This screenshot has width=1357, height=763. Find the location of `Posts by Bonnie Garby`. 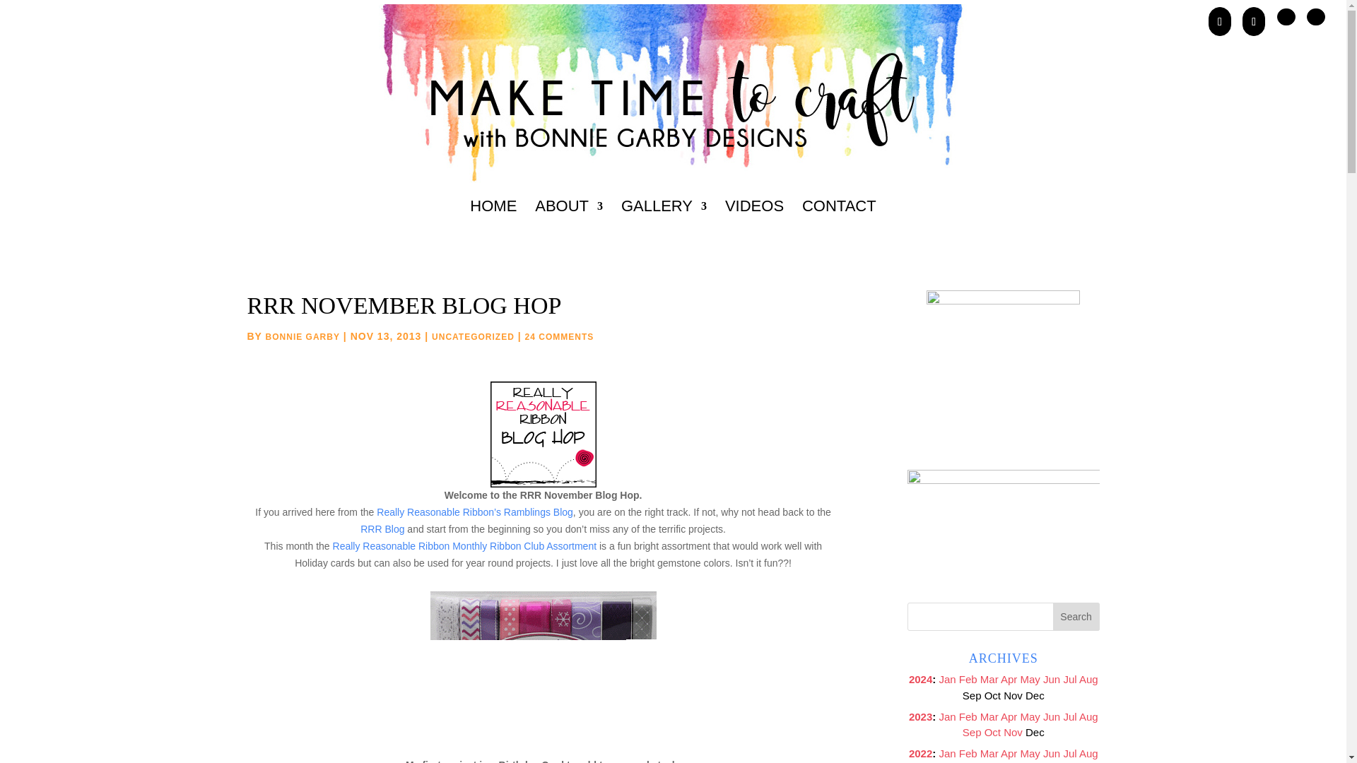

Posts by Bonnie Garby is located at coordinates (302, 336).